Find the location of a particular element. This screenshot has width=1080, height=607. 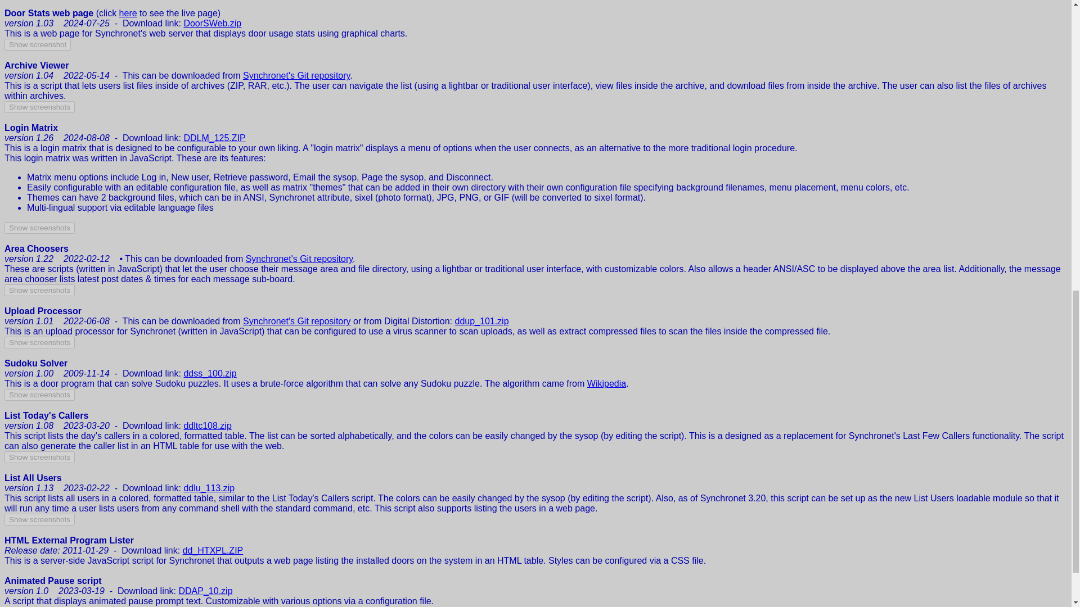

Synchronet's Git repository is located at coordinates (296, 75).